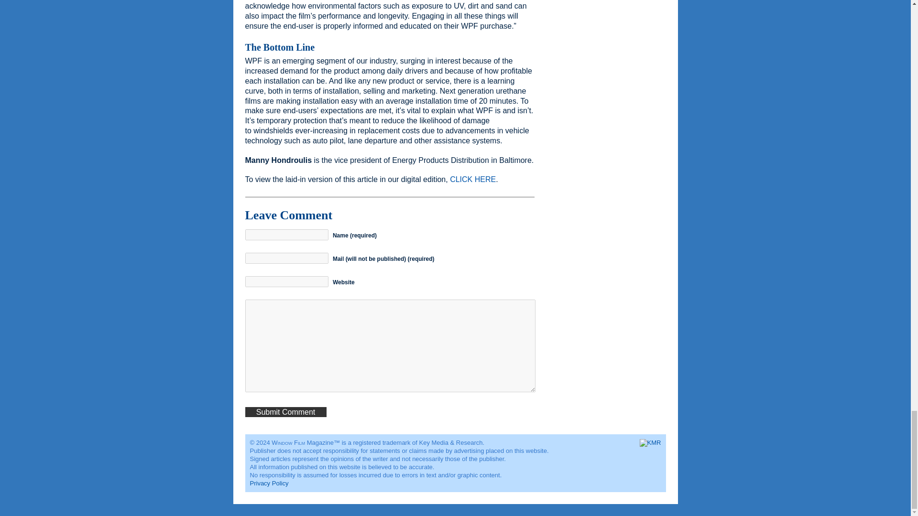 Image resolution: width=918 pixels, height=516 pixels. What do you see at coordinates (285, 412) in the screenshot?
I see `Submit Comment` at bounding box center [285, 412].